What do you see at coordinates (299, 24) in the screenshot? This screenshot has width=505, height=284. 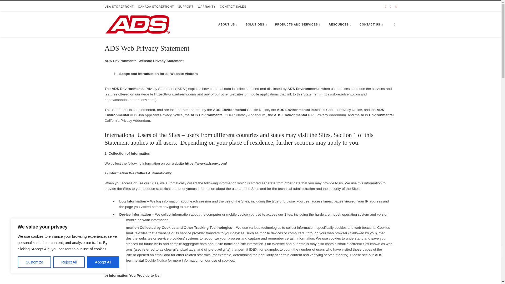 I see `PRODUCTS AND SERVICES` at bounding box center [299, 24].